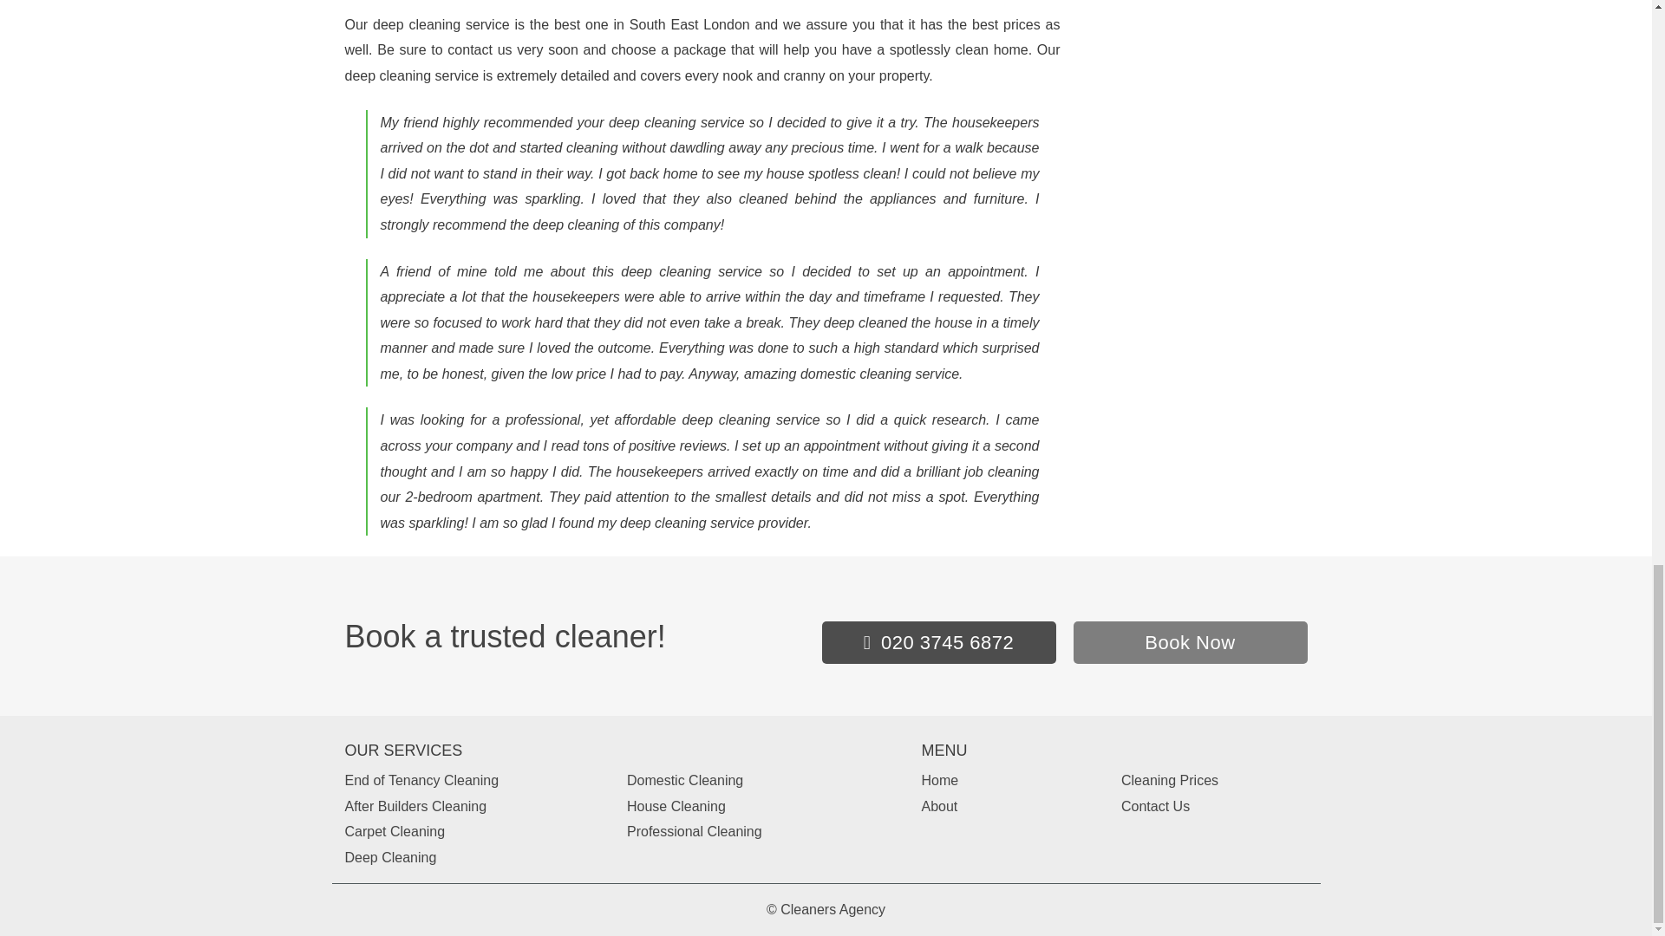 This screenshot has height=936, width=1665. I want to click on Domestic Cleaning, so click(685, 780).